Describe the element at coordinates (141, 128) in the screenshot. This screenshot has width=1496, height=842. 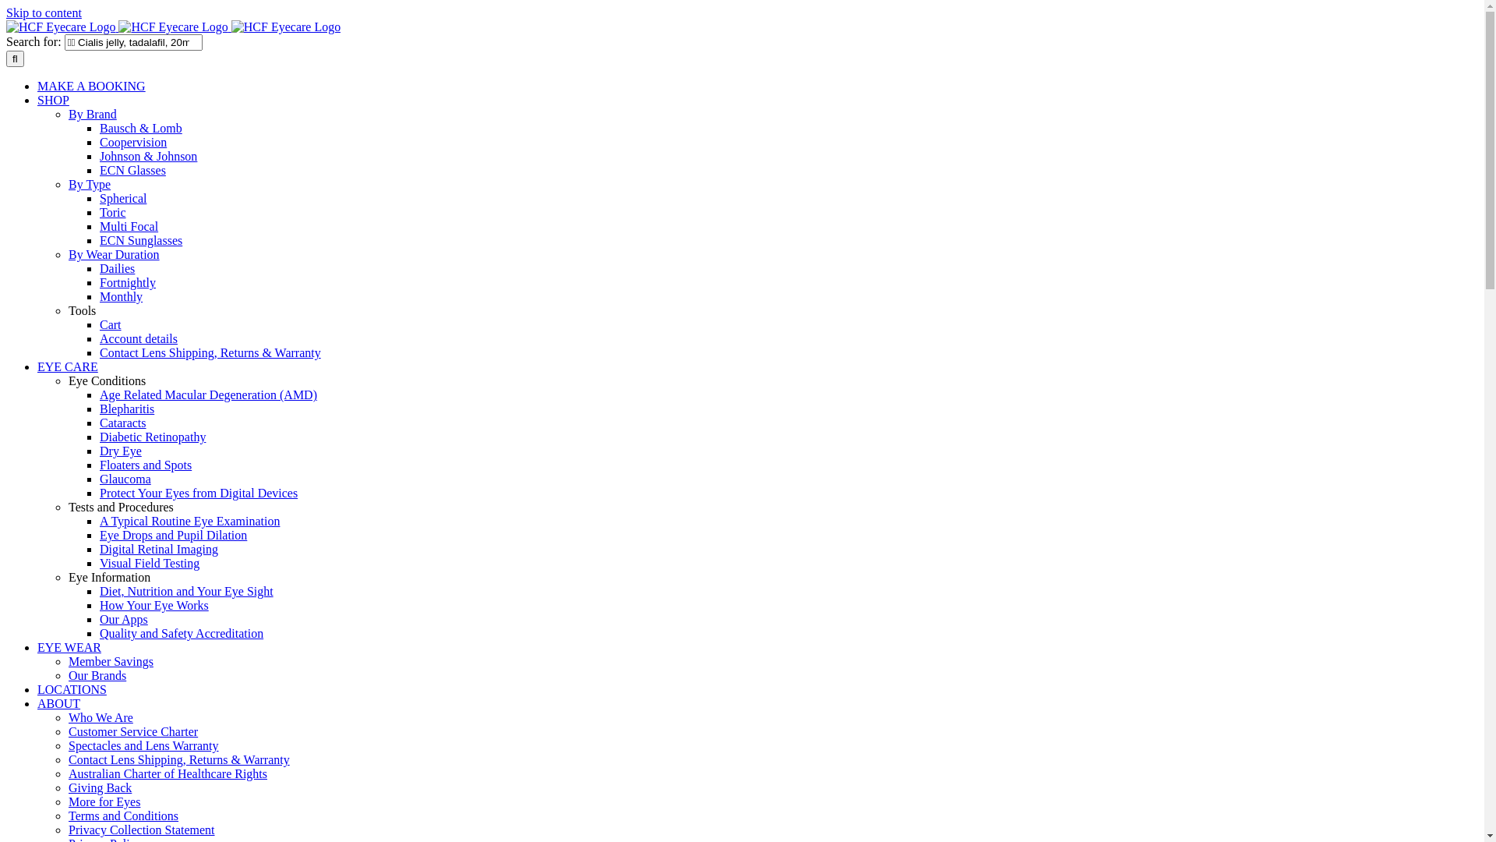
I see `Bausch & Lomb` at that location.